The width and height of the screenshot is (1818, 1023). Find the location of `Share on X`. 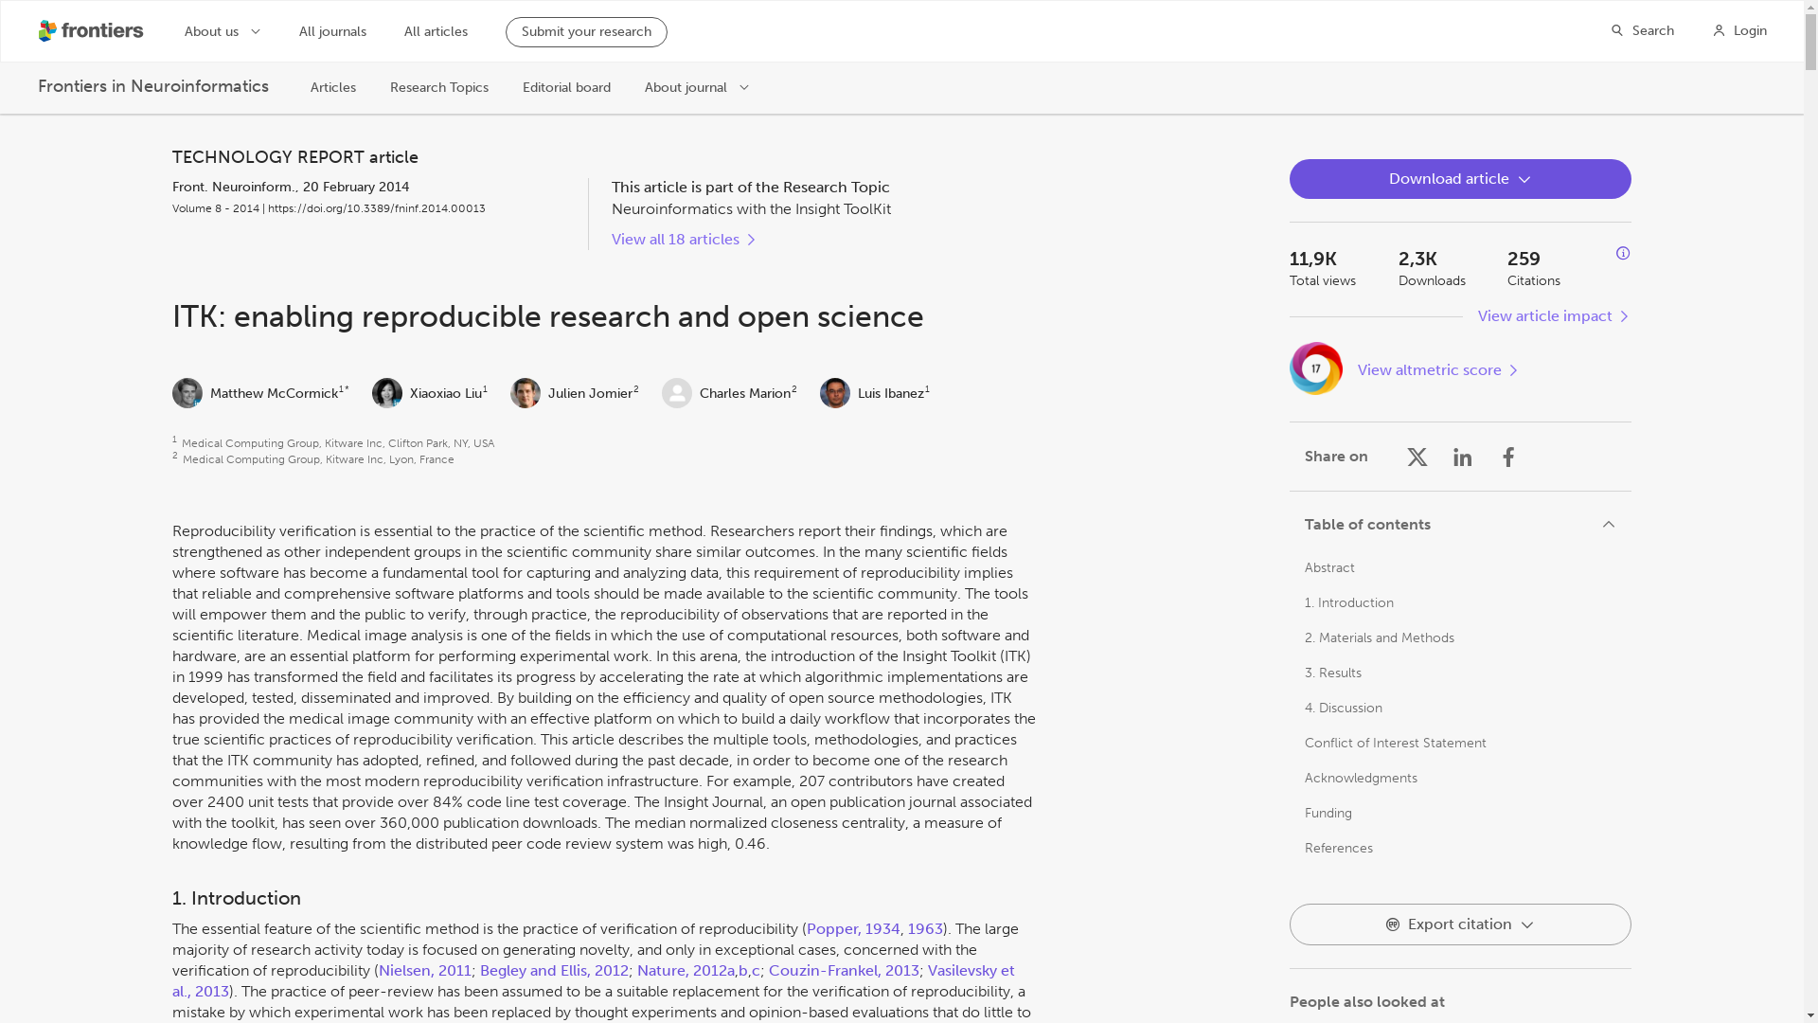

Share on X is located at coordinates (1417, 456).